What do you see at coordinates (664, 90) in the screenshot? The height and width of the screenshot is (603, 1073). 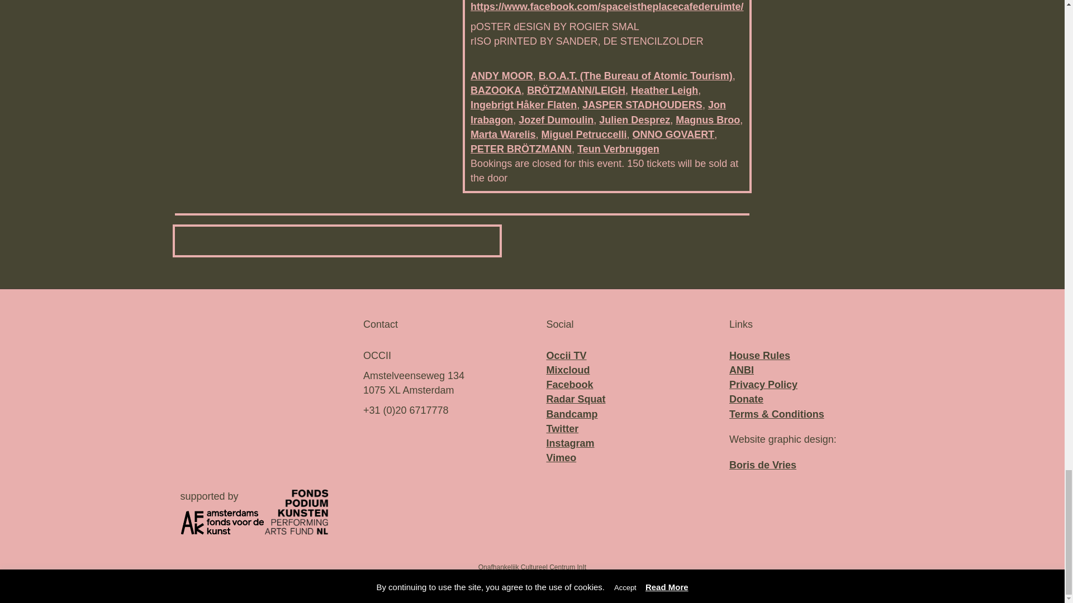 I see `Heather Leigh` at bounding box center [664, 90].